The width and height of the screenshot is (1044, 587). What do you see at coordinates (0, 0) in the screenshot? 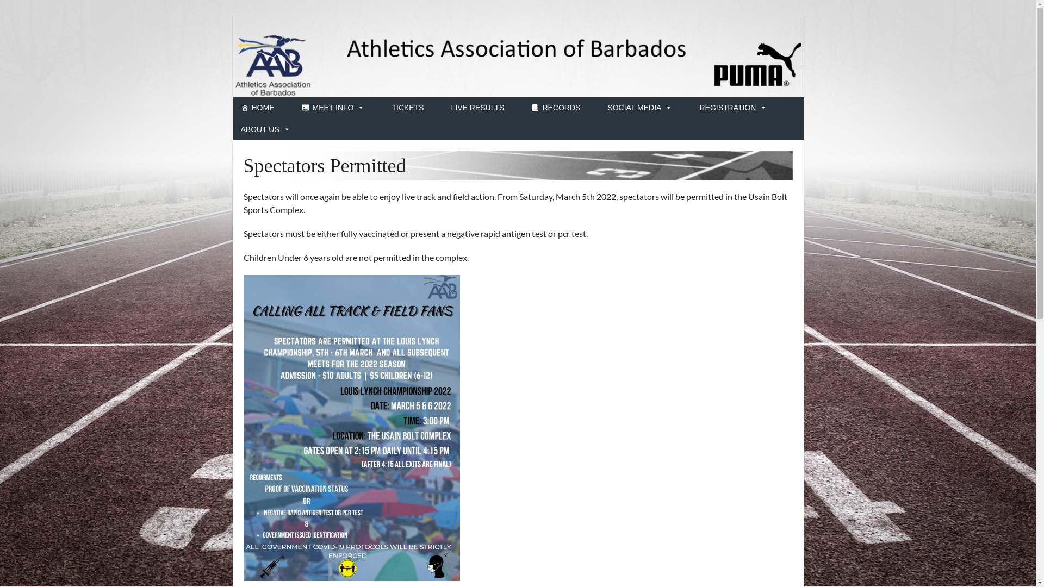
I see `Skip to content` at bounding box center [0, 0].